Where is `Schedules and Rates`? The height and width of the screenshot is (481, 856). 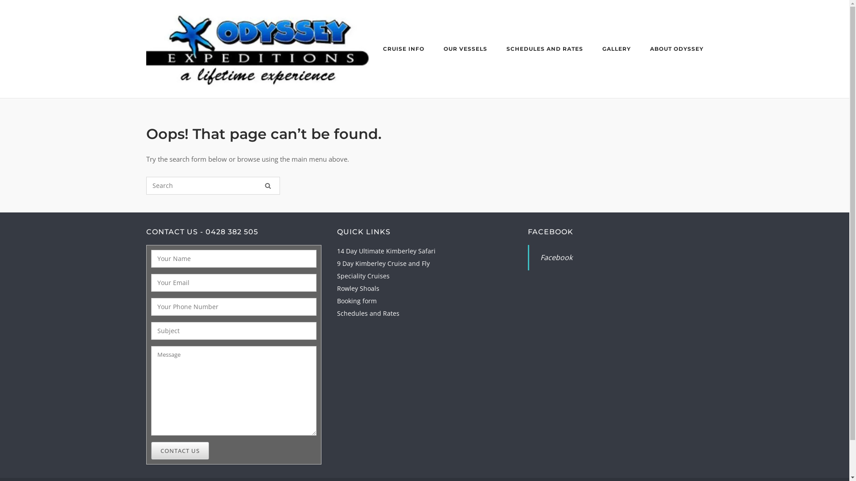 Schedules and Rates is located at coordinates (368, 314).